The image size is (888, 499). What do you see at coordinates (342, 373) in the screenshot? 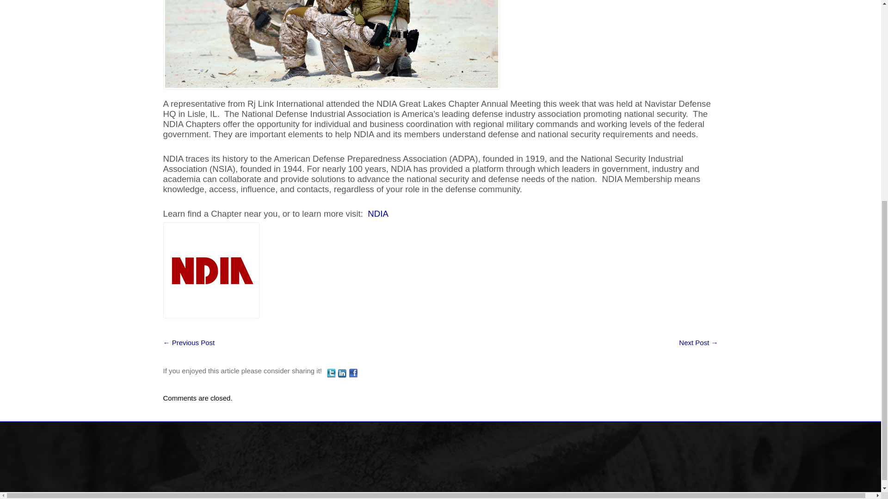
I see `linkedin` at bounding box center [342, 373].